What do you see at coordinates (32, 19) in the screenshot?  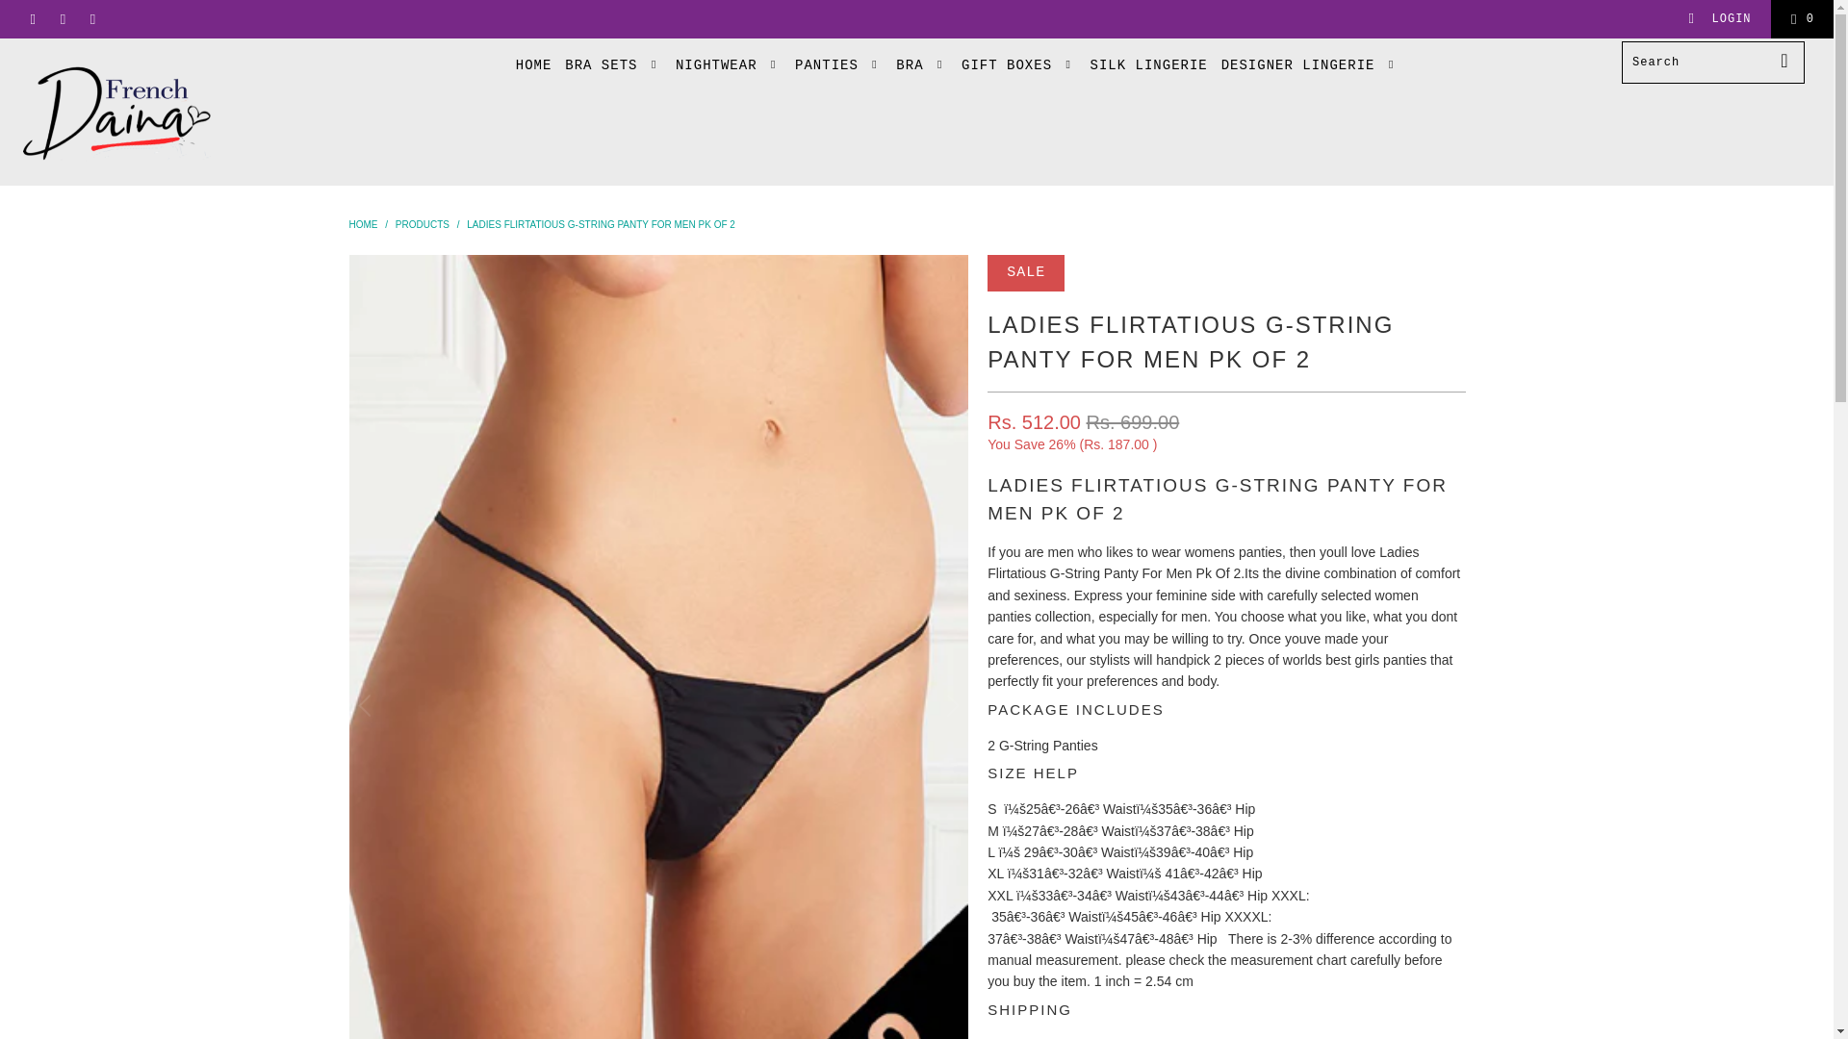 I see `French Daina on Pinterest` at bounding box center [32, 19].